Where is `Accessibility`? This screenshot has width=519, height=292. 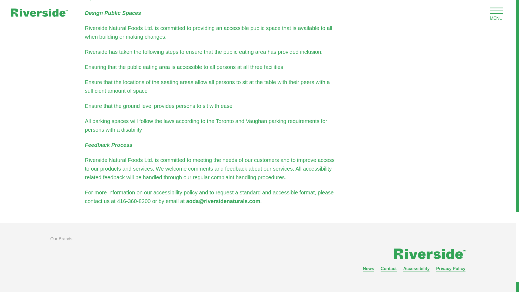
Accessibility is located at coordinates (416, 268).